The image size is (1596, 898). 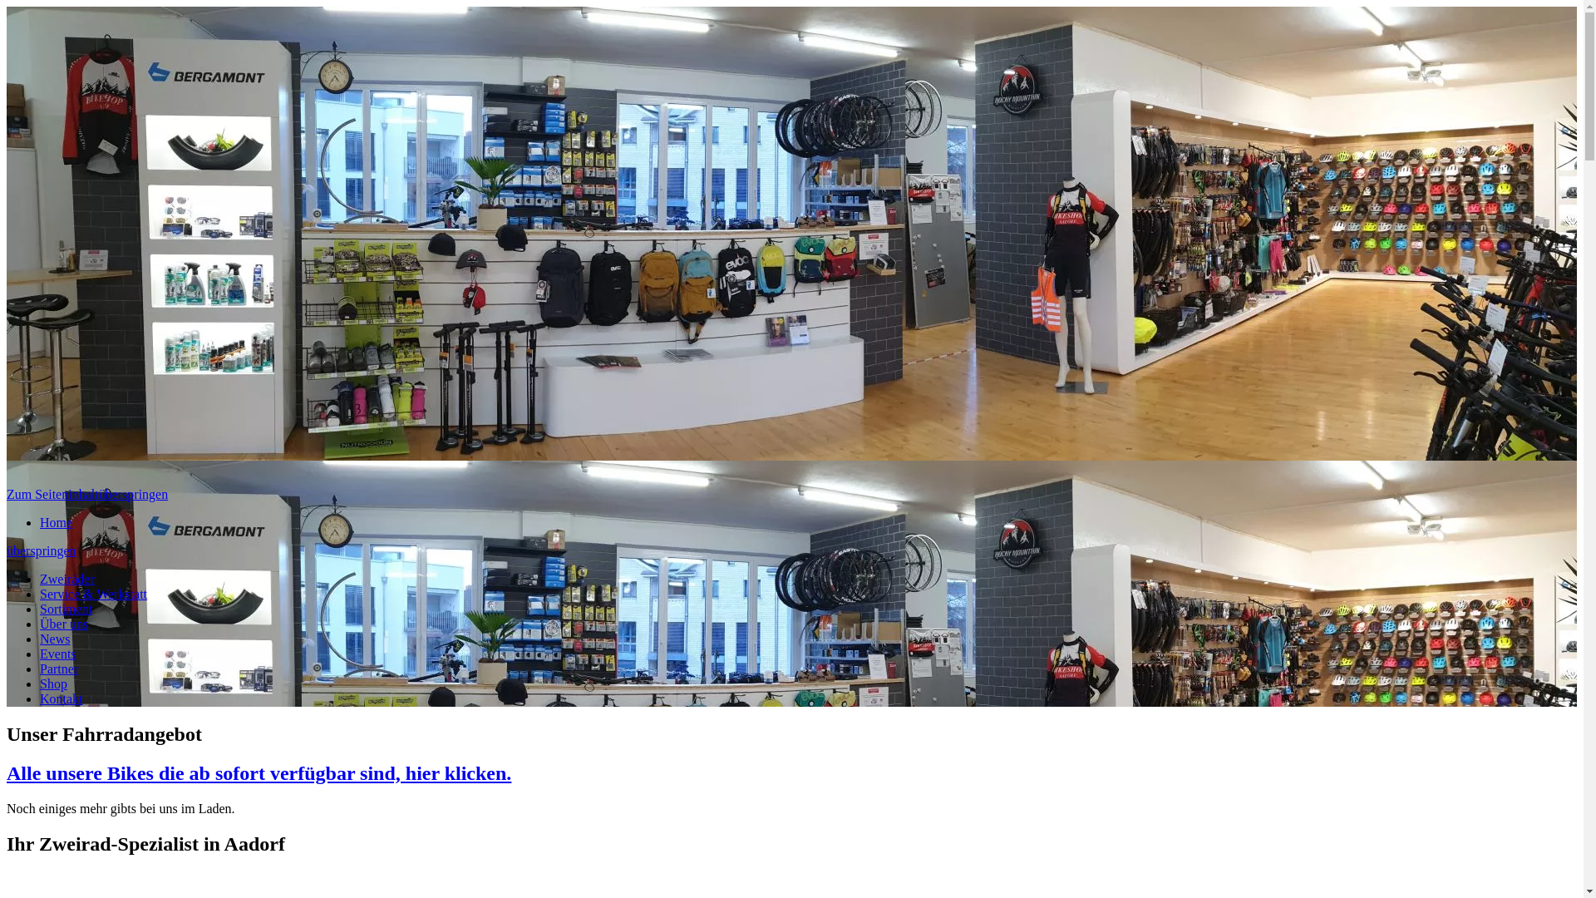 What do you see at coordinates (53, 494) in the screenshot?
I see `Zum Seiteninhalt` at bounding box center [53, 494].